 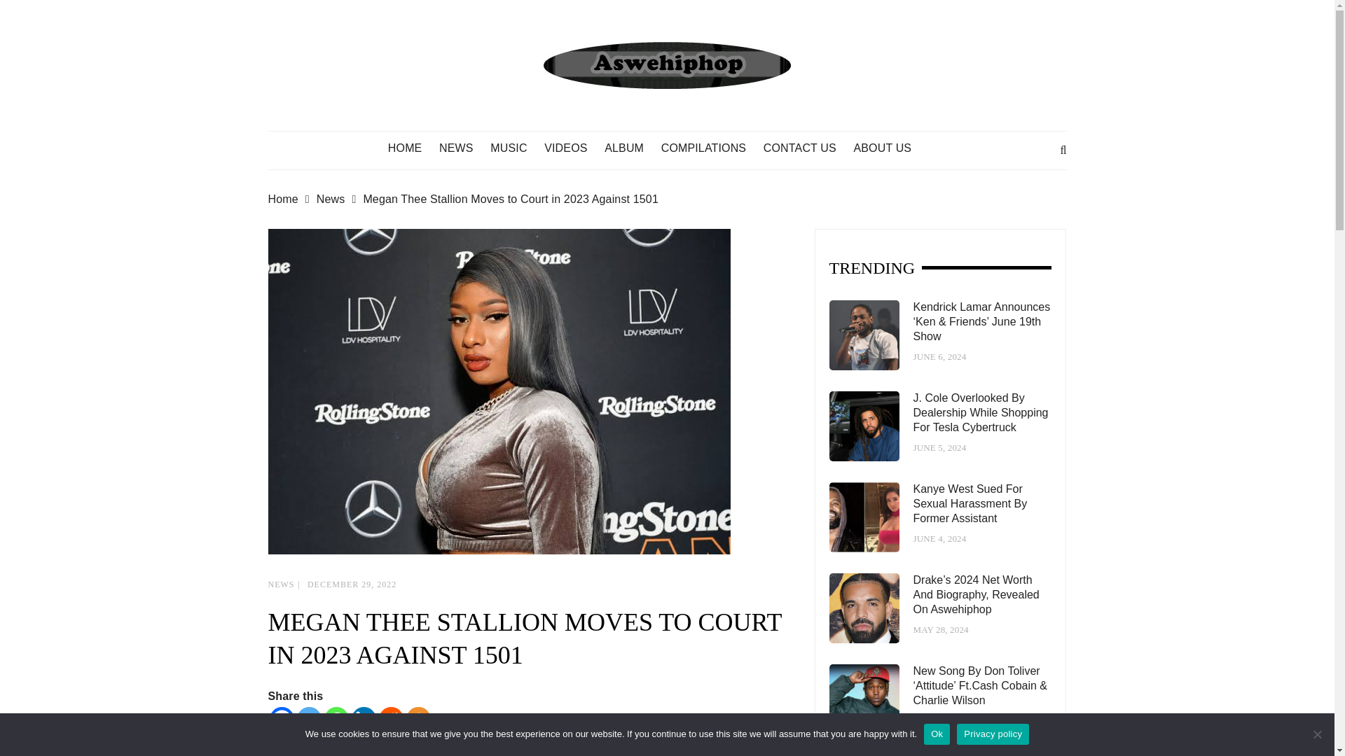 I want to click on Facebook, so click(x=281, y=719).